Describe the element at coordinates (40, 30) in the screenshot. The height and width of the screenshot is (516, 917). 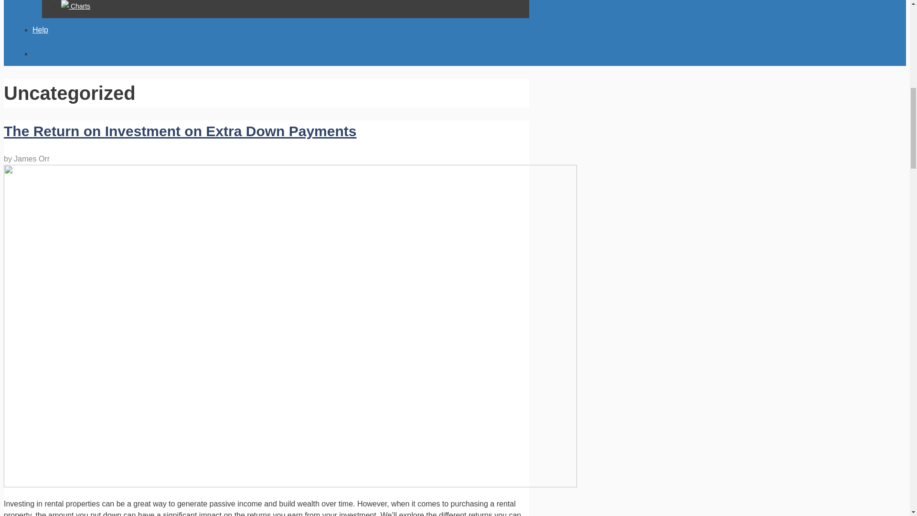
I see `Help` at that location.